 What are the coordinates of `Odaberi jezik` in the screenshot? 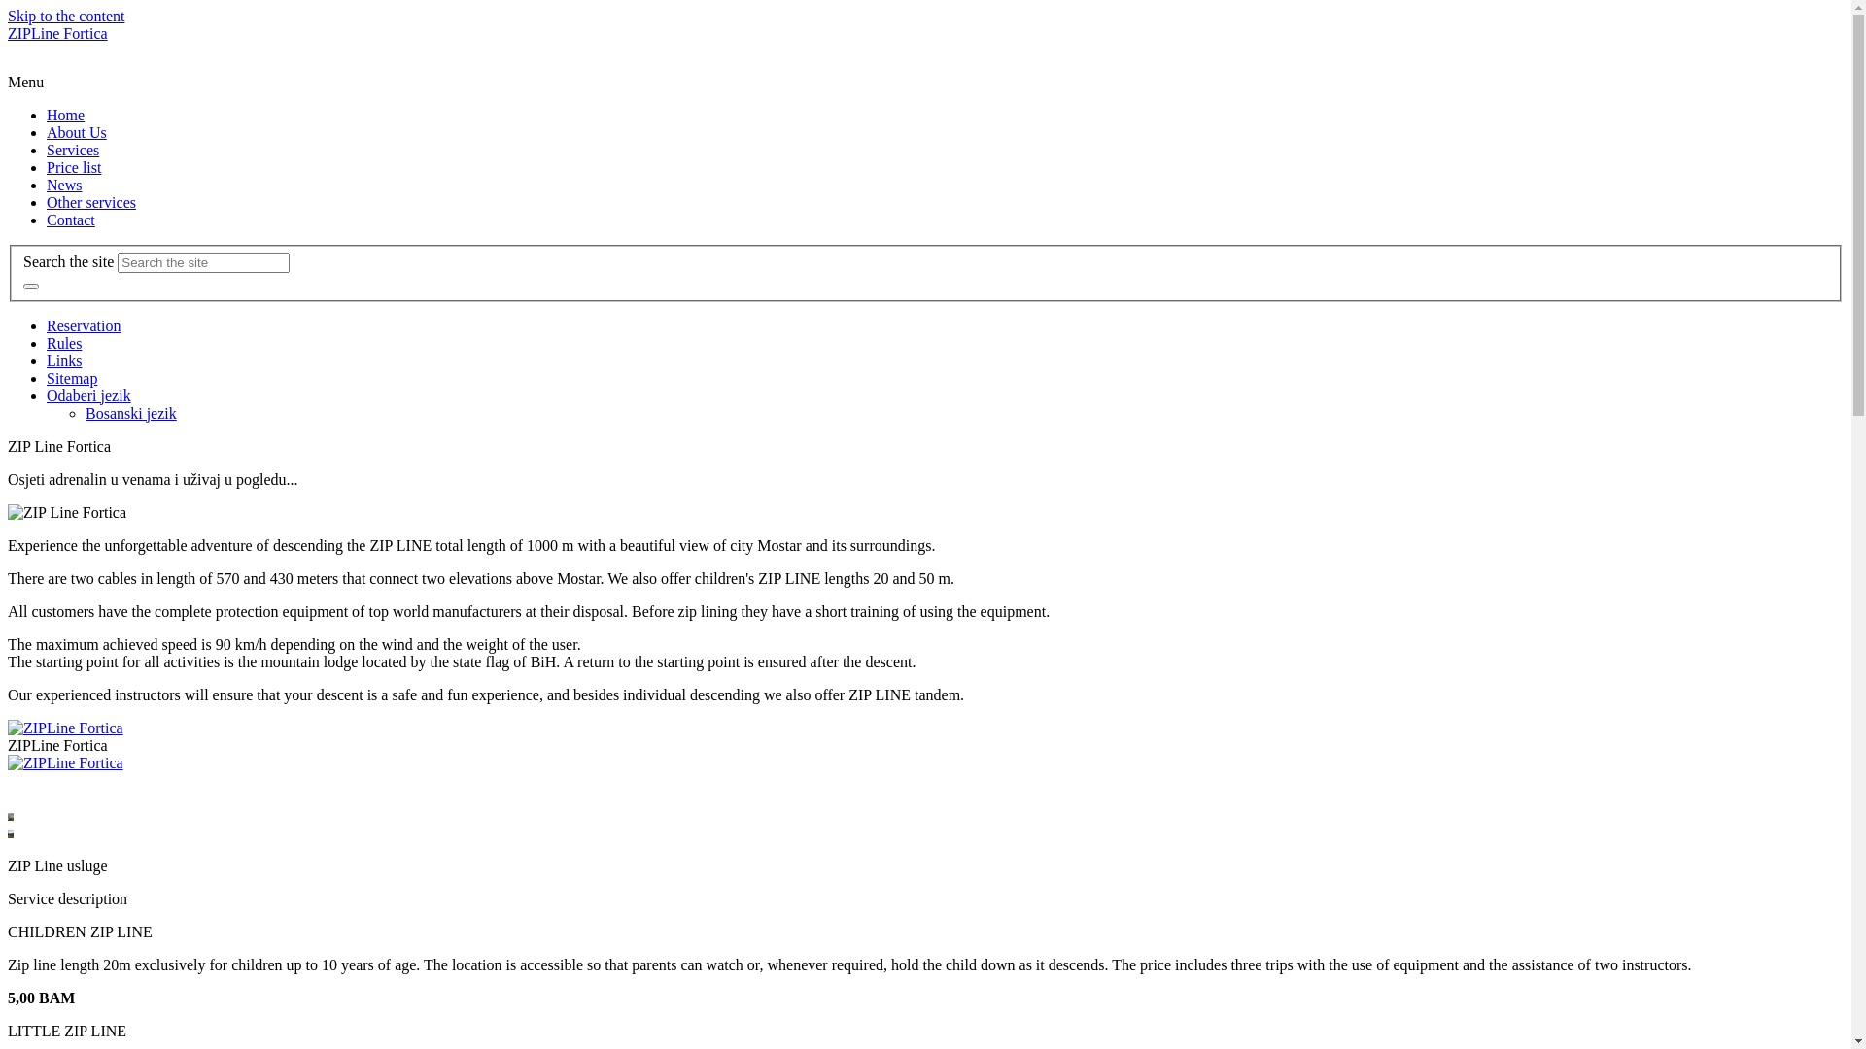 It's located at (89, 396).